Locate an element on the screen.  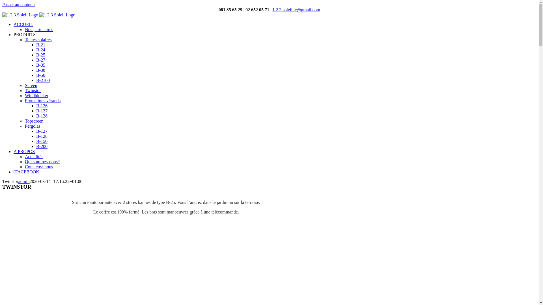
Nos partenaires is located at coordinates (39, 29).